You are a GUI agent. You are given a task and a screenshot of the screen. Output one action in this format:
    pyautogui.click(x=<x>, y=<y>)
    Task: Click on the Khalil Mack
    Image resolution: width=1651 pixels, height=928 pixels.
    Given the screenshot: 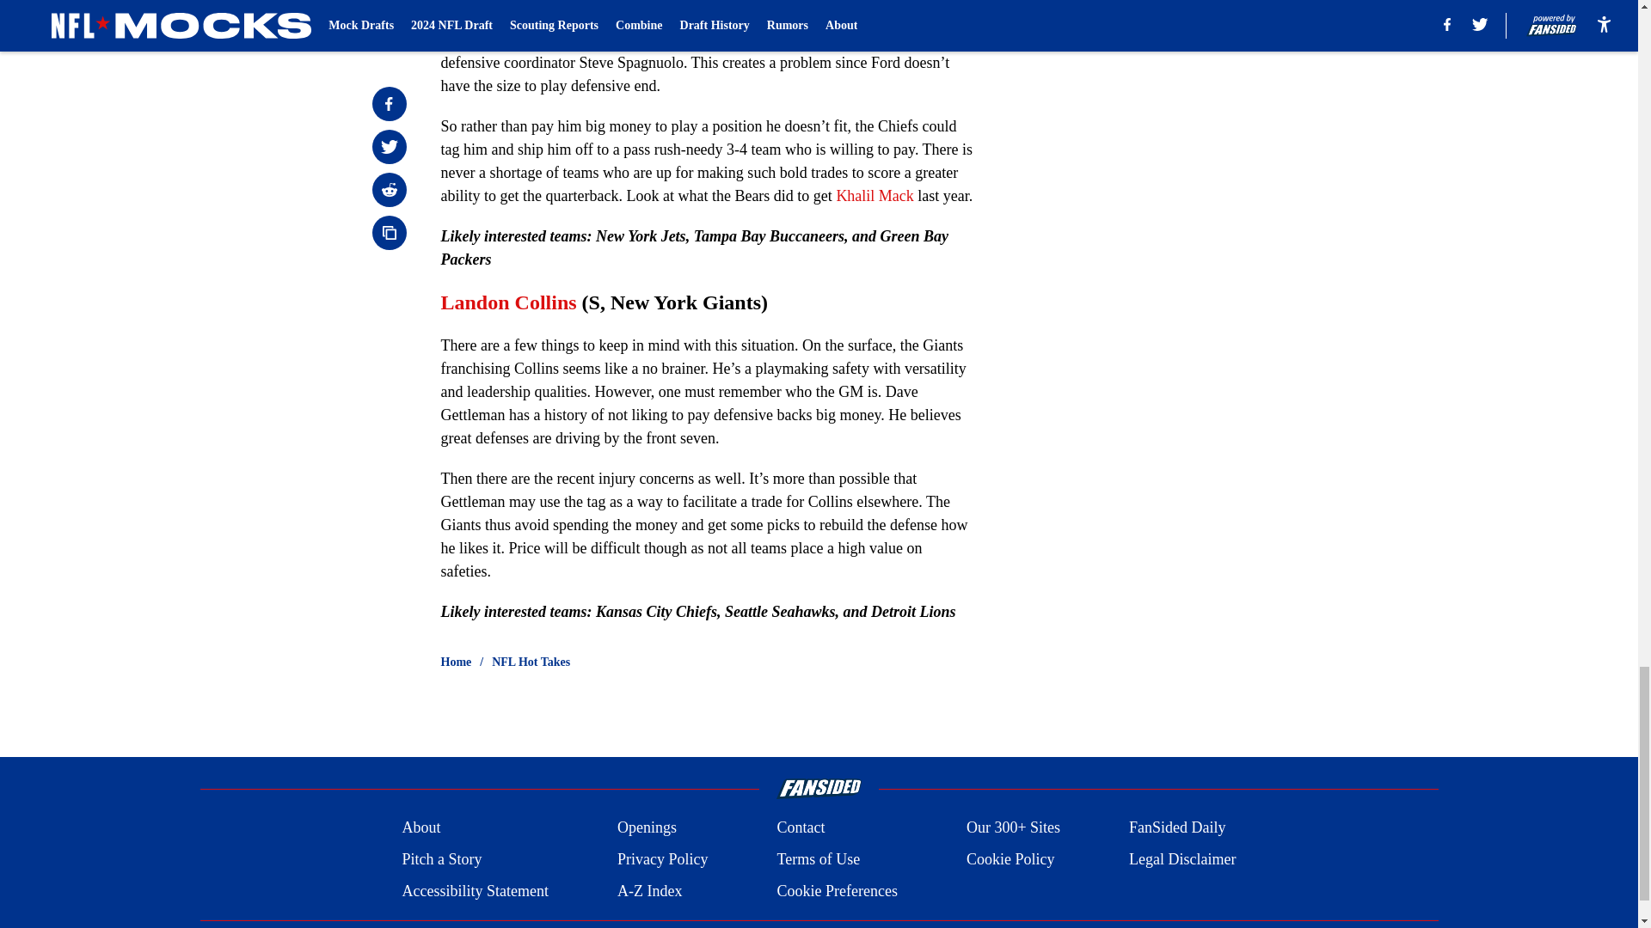 What is the action you would take?
    pyautogui.click(x=874, y=196)
    